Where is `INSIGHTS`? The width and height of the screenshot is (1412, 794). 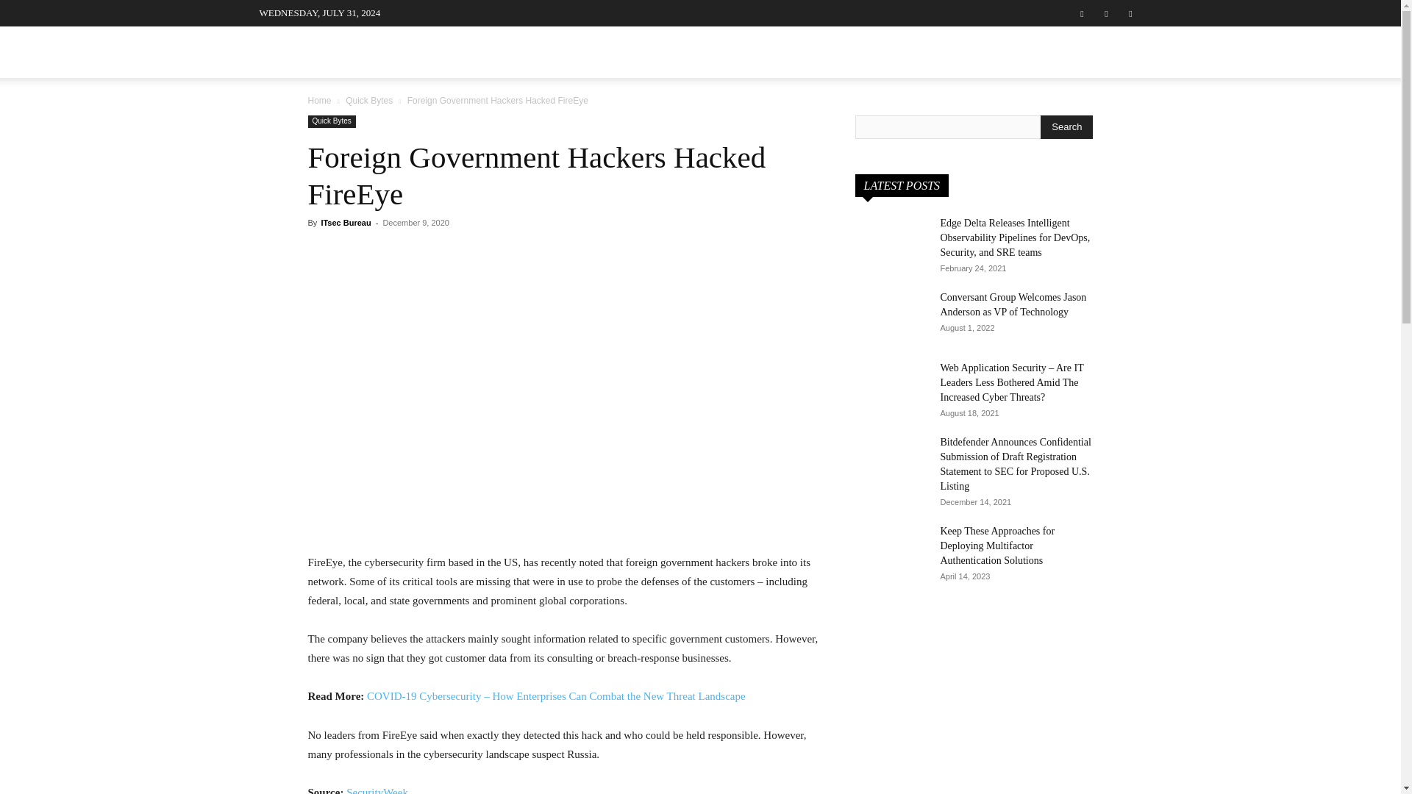
INSIGHTS is located at coordinates (755, 51).